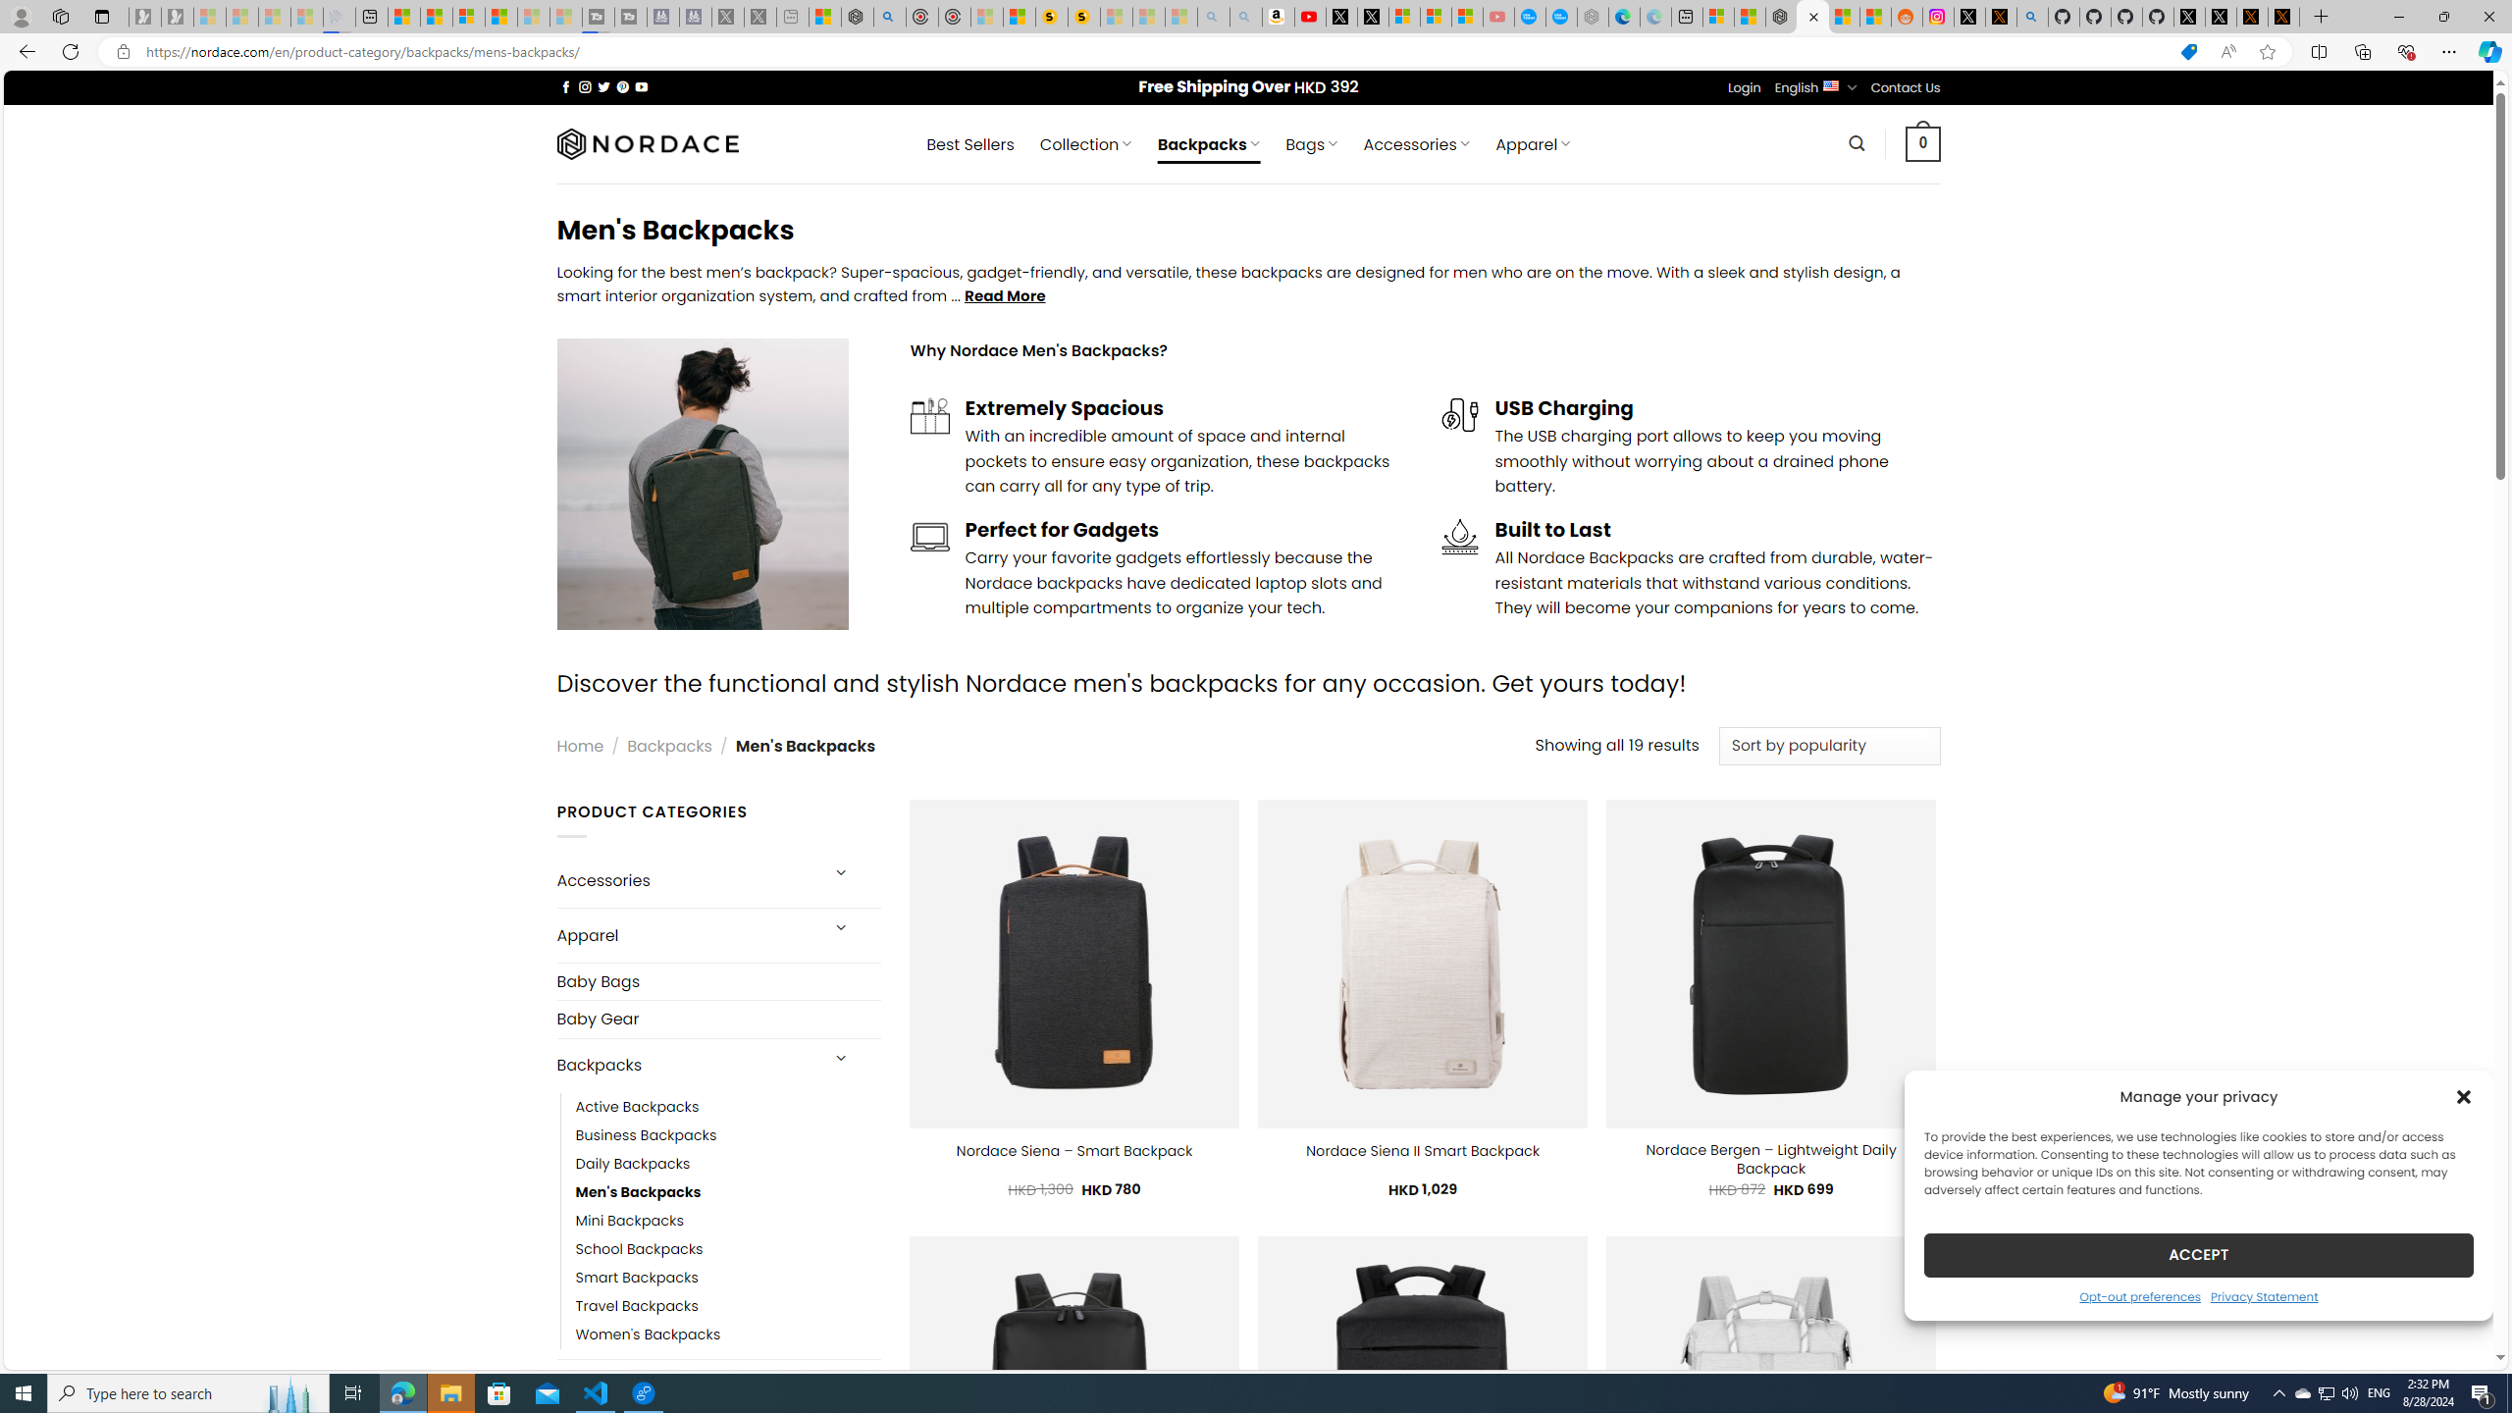 This screenshot has width=2512, height=1413. What do you see at coordinates (728, 1248) in the screenshot?
I see `School Backpacks` at bounding box center [728, 1248].